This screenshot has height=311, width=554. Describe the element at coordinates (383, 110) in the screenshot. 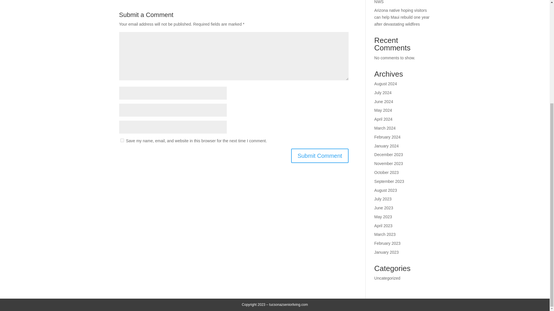

I see `May 2024` at that location.